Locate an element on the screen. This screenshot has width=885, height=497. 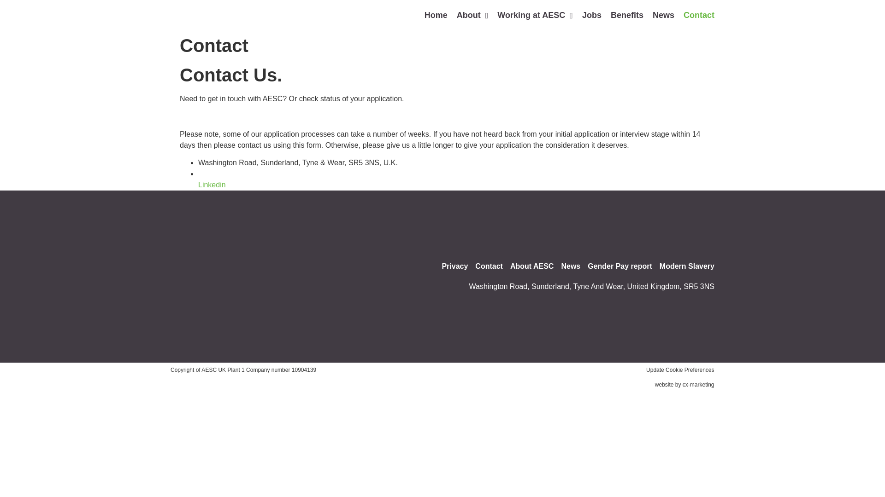
Privacy is located at coordinates (454, 266).